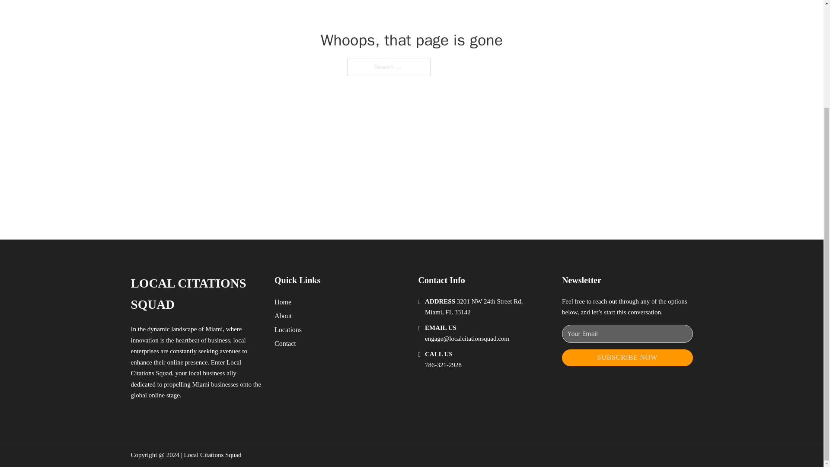 Image resolution: width=830 pixels, height=467 pixels. I want to click on 786-321-2928, so click(443, 365).